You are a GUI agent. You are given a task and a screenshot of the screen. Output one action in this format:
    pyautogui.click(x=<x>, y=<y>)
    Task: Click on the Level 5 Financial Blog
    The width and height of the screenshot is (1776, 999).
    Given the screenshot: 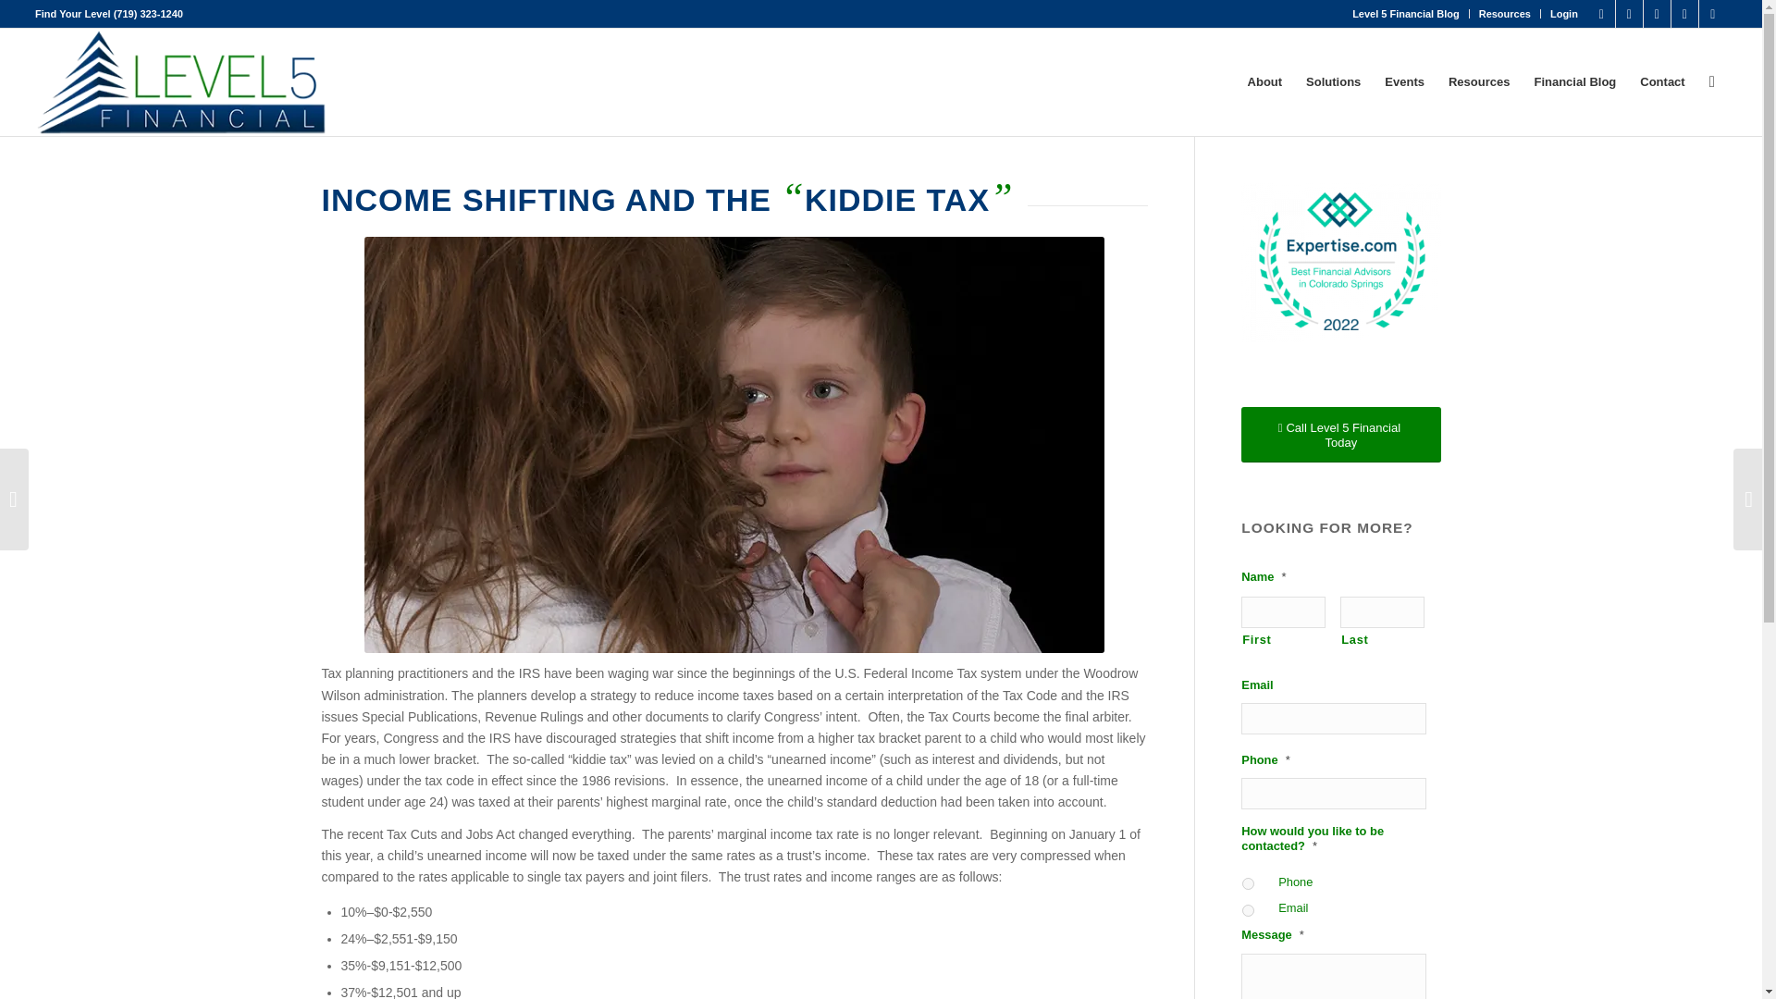 What is the action you would take?
    pyautogui.click(x=1406, y=14)
    